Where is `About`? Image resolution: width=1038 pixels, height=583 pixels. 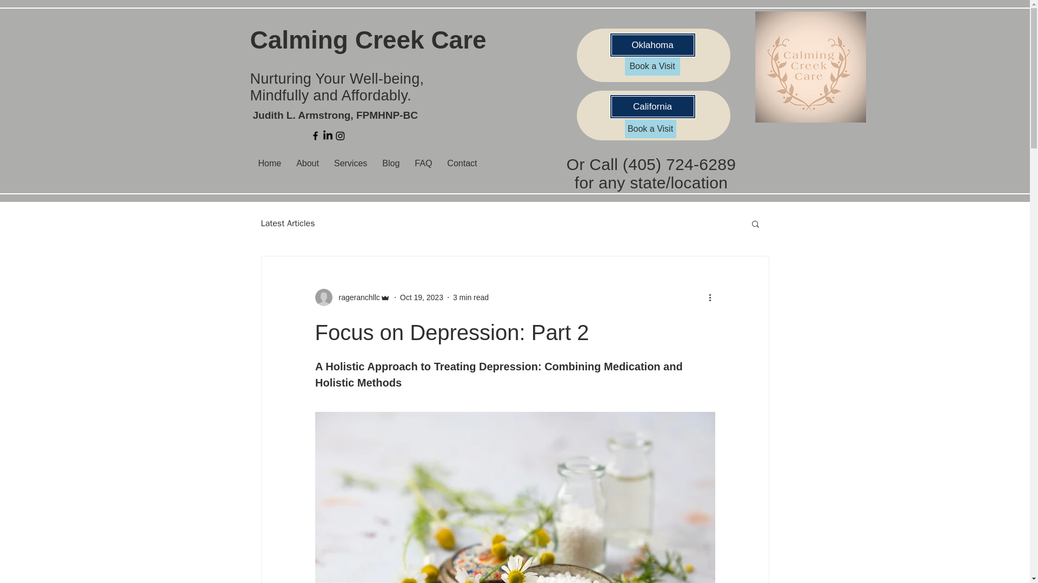
About is located at coordinates (307, 163).